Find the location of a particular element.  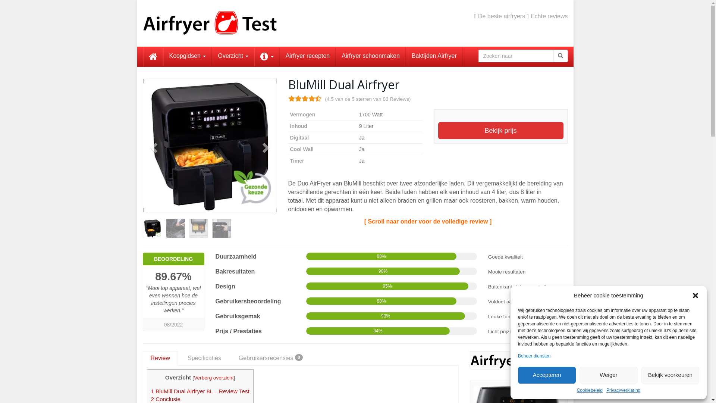

Privacyverklaring is located at coordinates (624, 390).